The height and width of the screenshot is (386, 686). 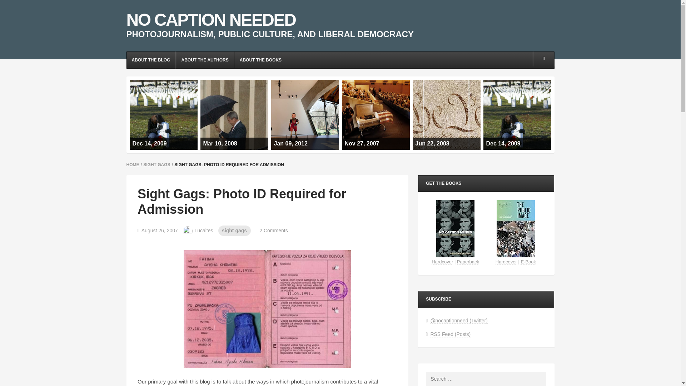 I want to click on View all posts in sight gags, so click(x=234, y=230).